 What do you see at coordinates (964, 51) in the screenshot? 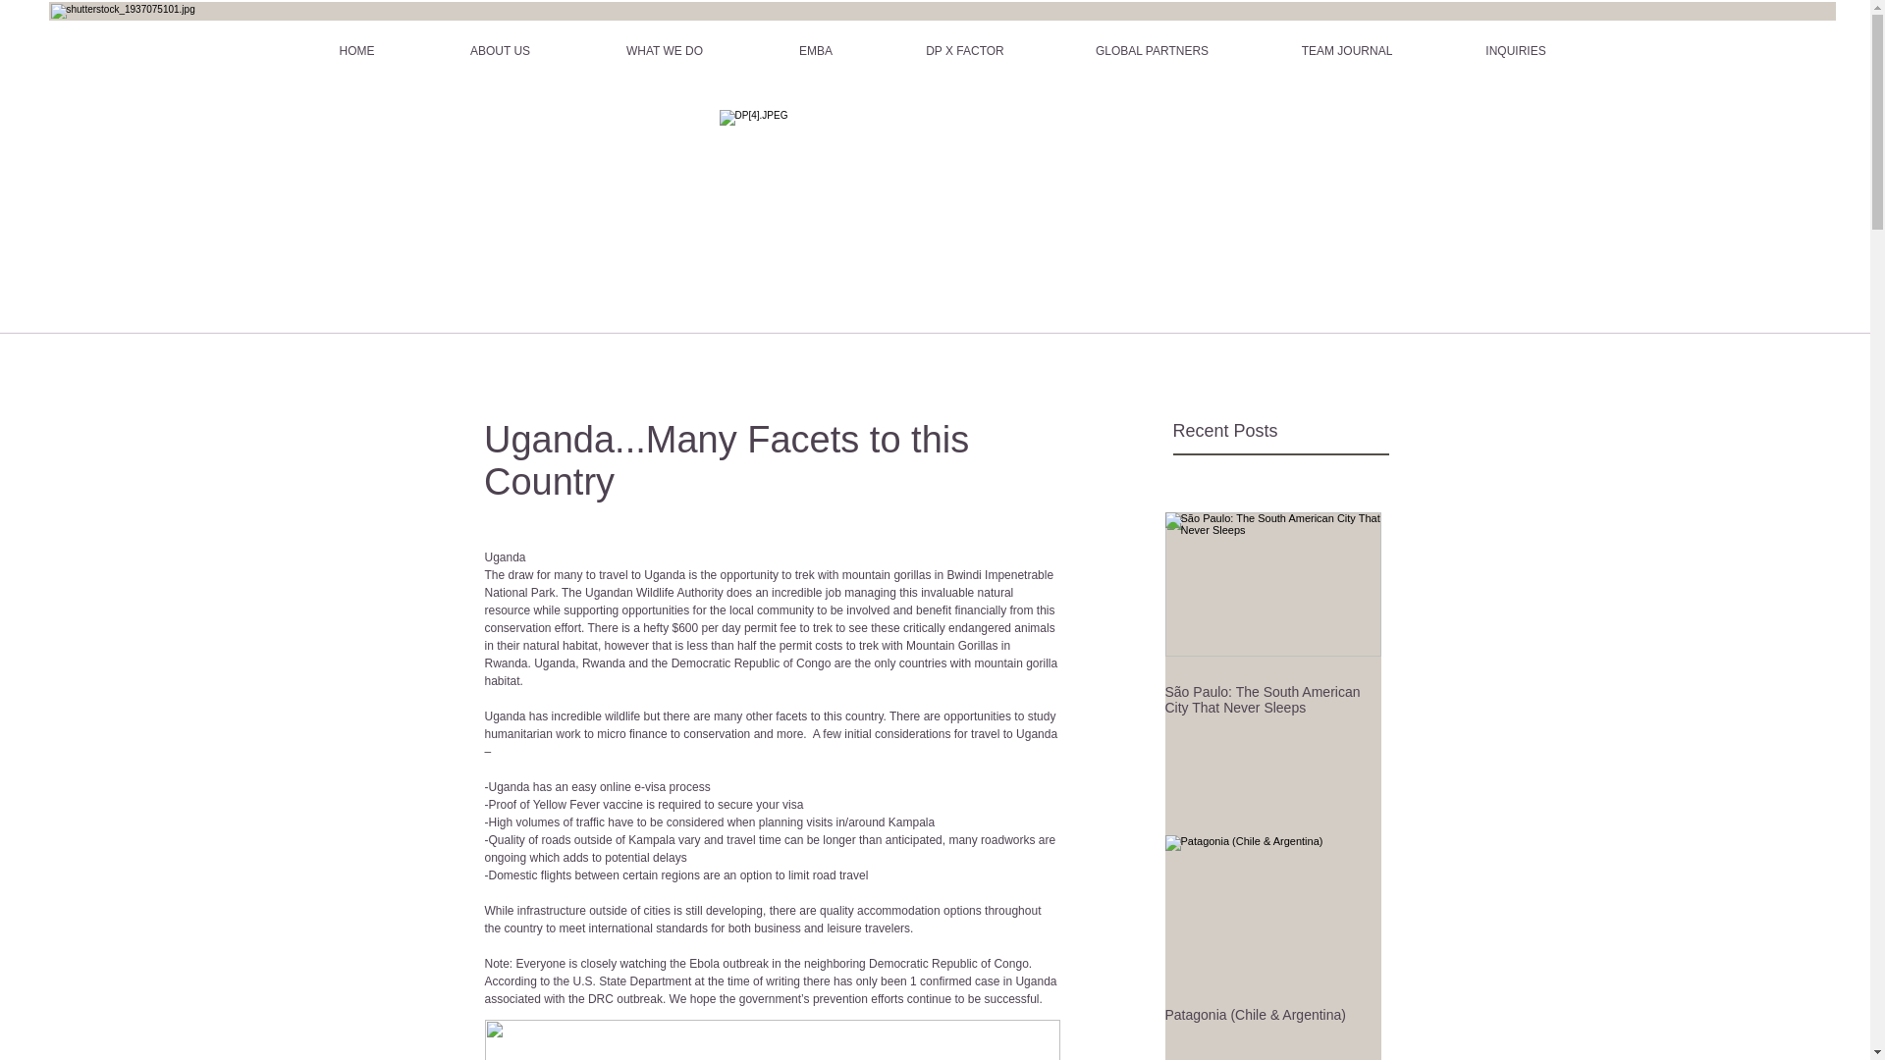
I see `DP X FACTOR` at bounding box center [964, 51].